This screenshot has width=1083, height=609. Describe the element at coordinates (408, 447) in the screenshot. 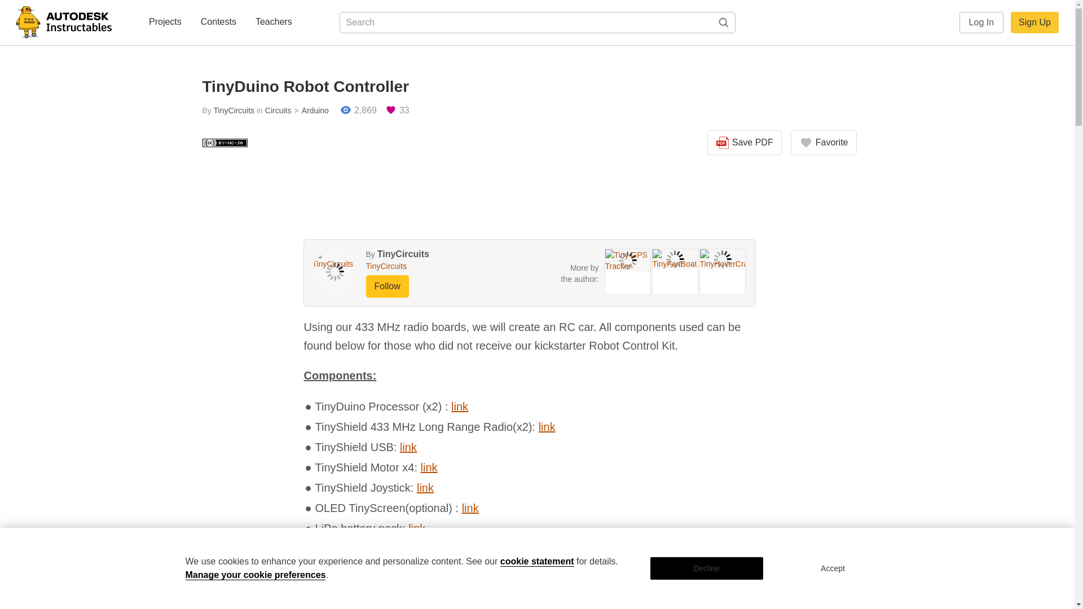

I see `link` at that location.